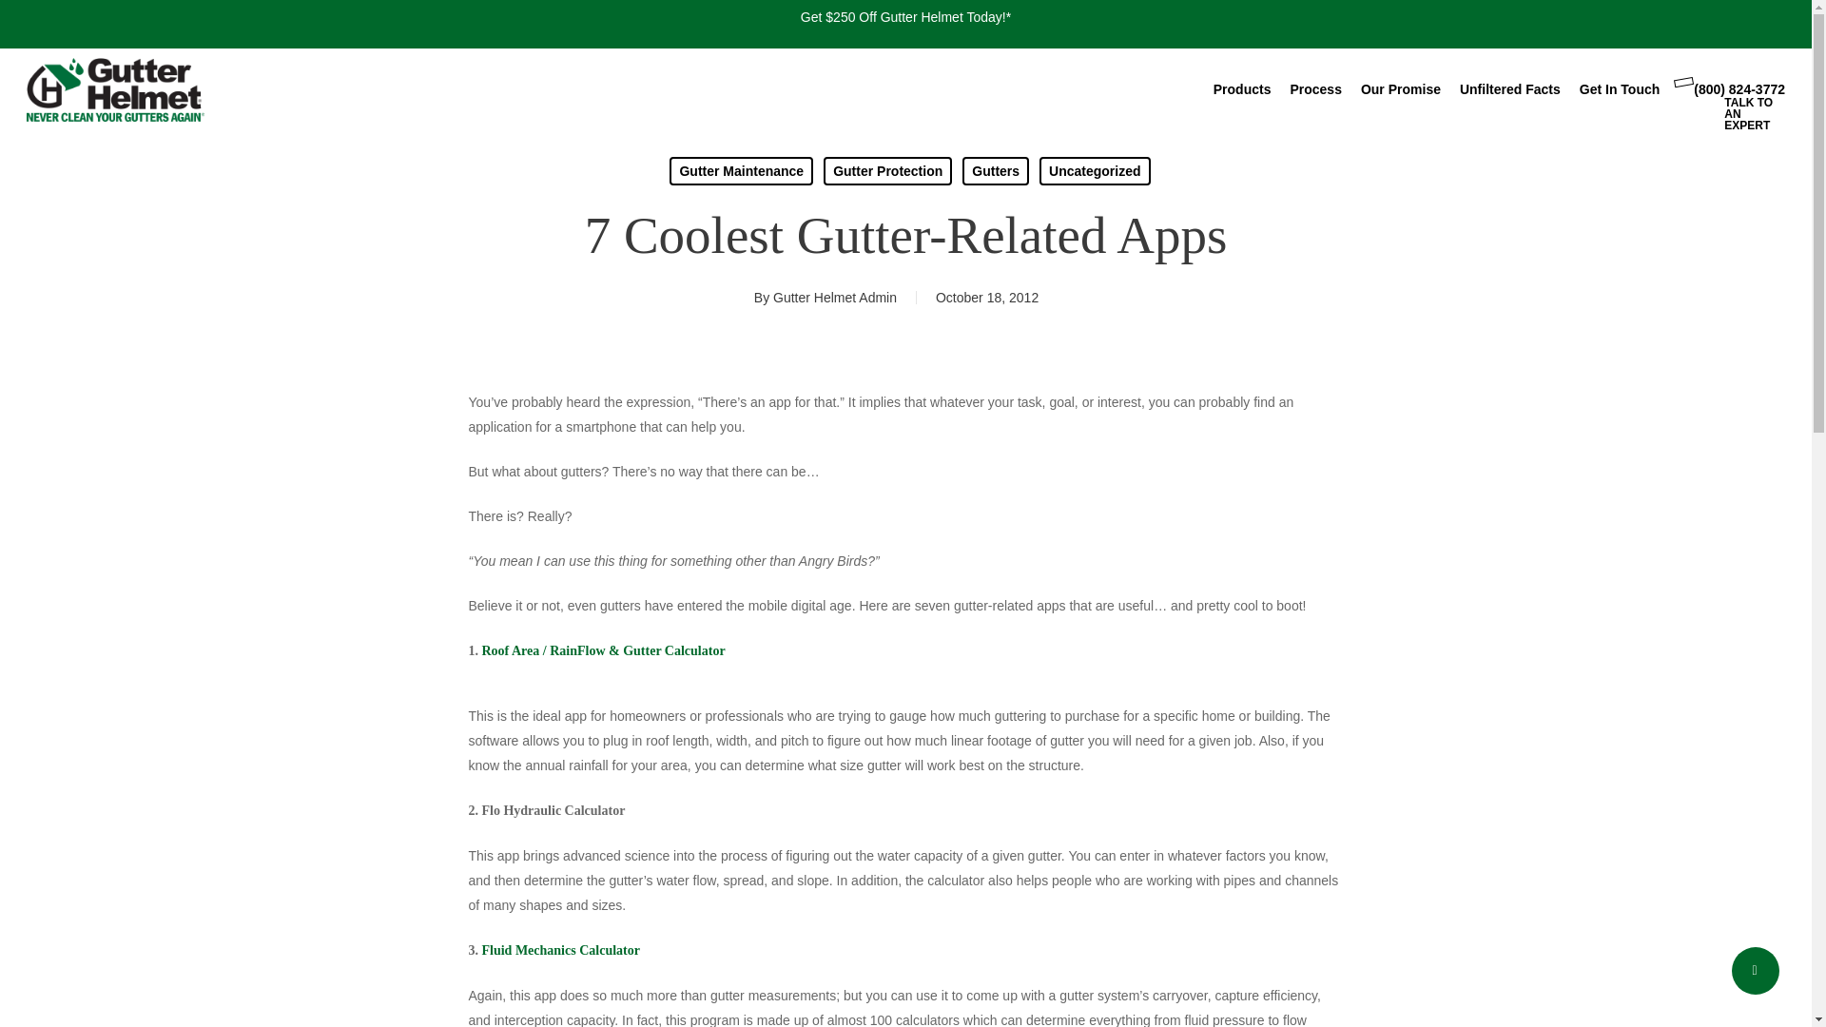 The image size is (1826, 1027). What do you see at coordinates (560, 950) in the screenshot?
I see `Fluid Mechanics Calculator` at bounding box center [560, 950].